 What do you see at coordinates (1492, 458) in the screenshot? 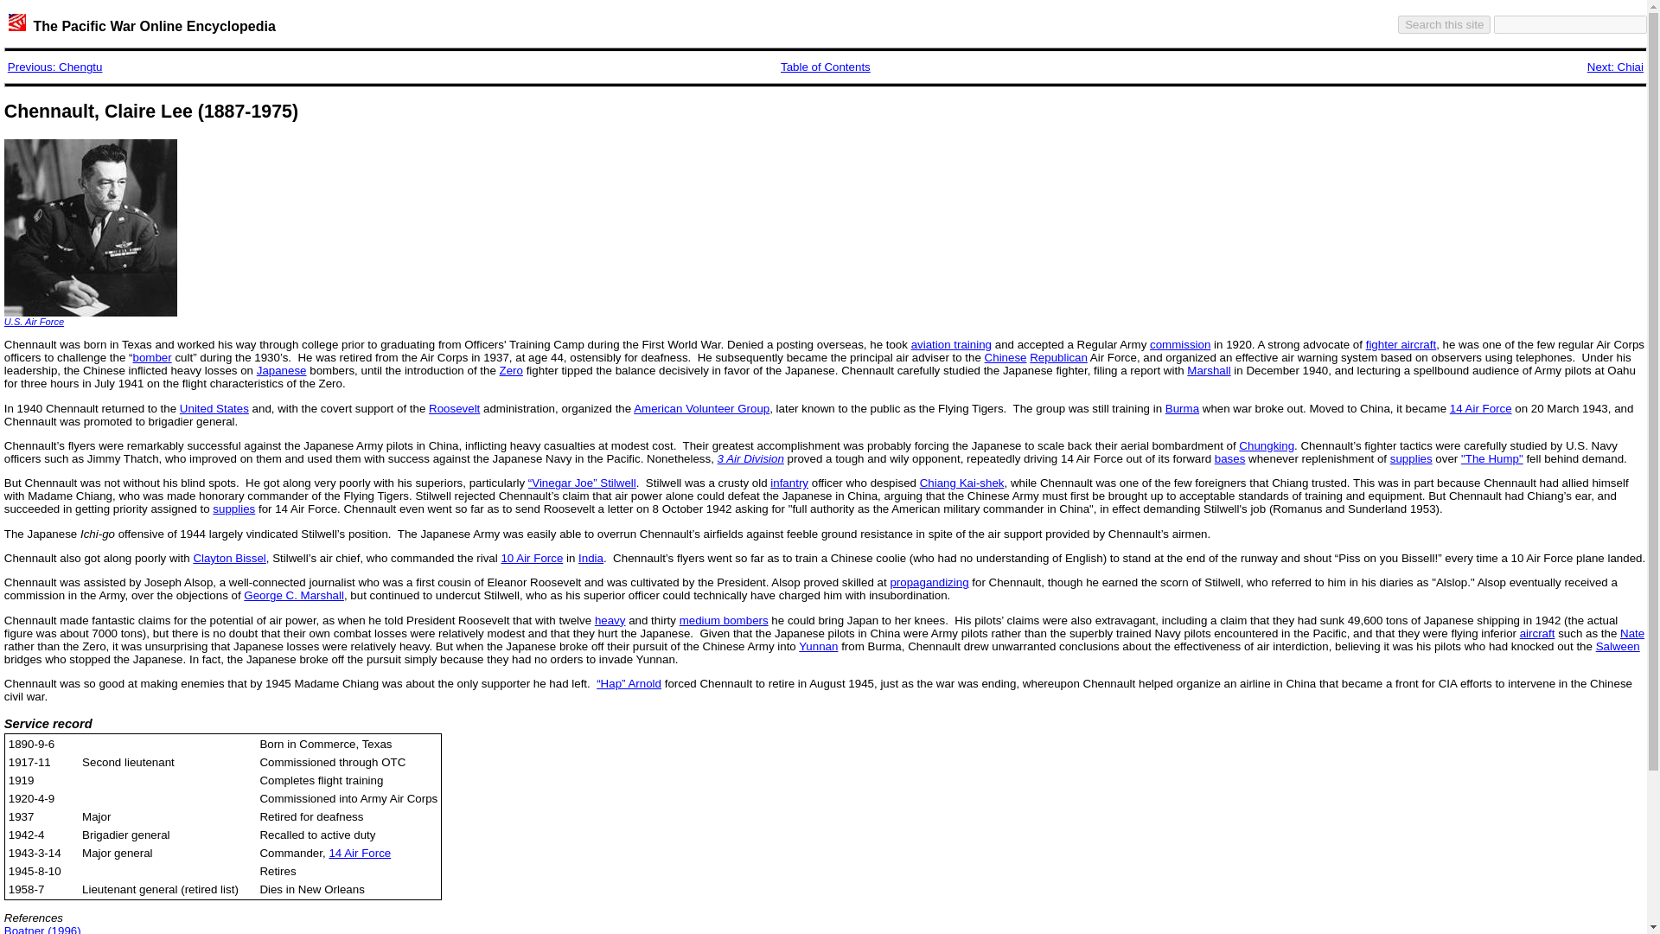
I see `"The Hump"` at bounding box center [1492, 458].